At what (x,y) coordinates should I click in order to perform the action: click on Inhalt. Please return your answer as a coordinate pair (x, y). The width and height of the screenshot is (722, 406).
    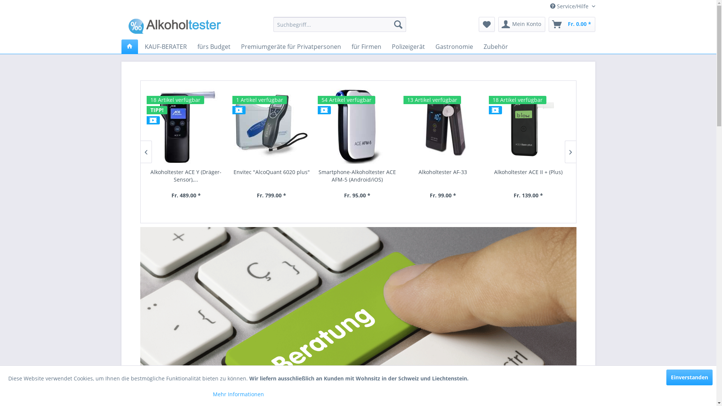
    Looking at the image, I should click on (534, 188).